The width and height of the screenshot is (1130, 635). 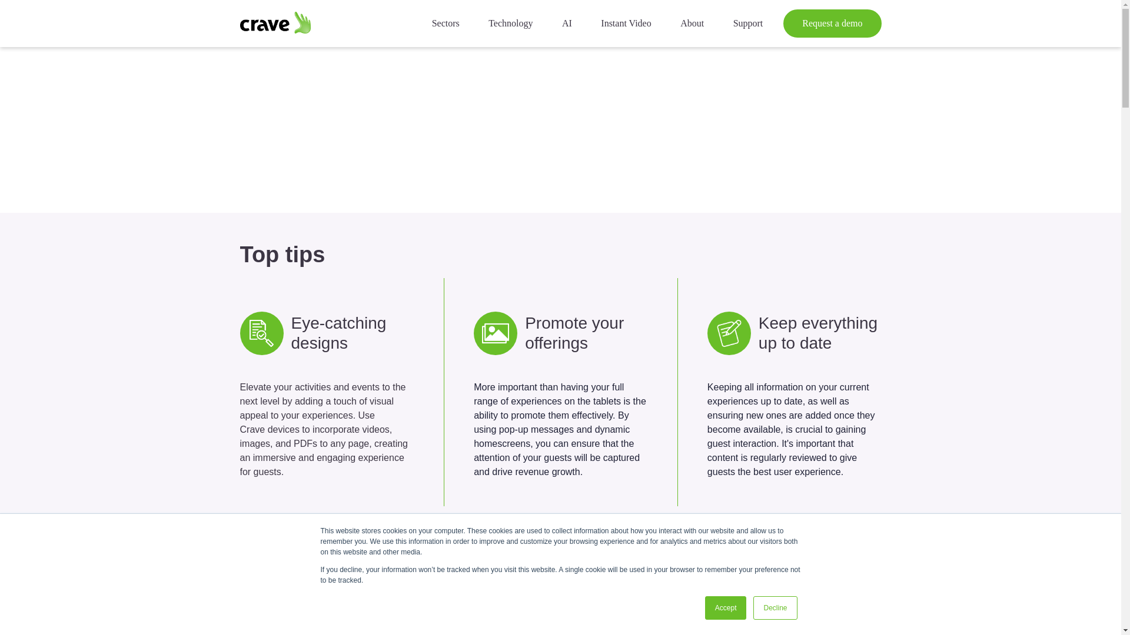 I want to click on Support, so click(x=749, y=24).